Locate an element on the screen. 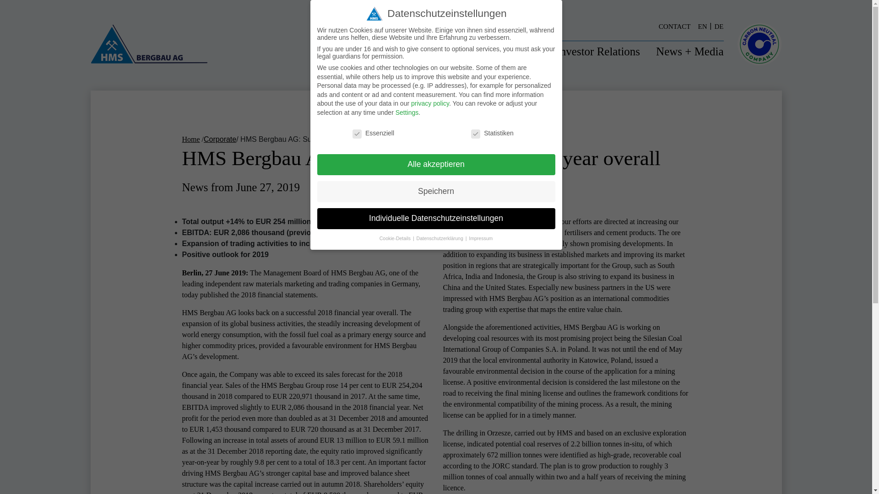 The height and width of the screenshot is (494, 879). EN is located at coordinates (706, 27).